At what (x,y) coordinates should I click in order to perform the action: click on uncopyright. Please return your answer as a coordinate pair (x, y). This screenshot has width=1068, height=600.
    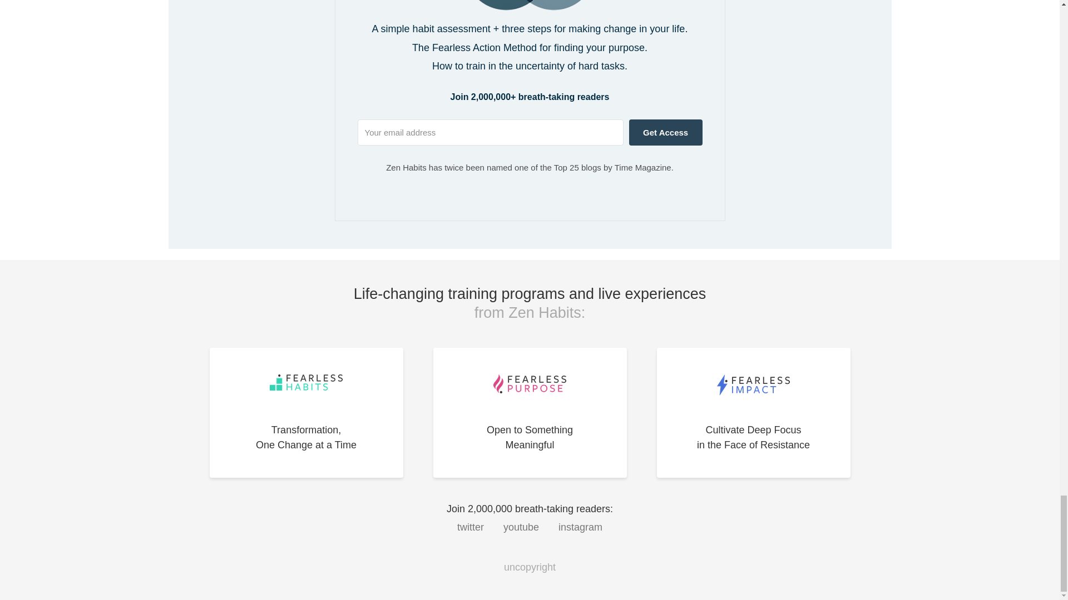
    Looking at the image, I should click on (529, 412).